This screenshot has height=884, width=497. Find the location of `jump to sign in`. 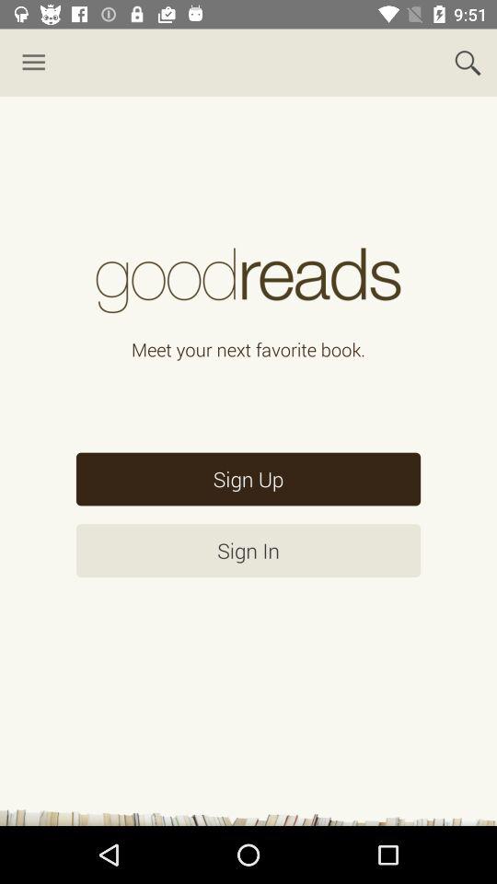

jump to sign in is located at coordinates (248, 551).